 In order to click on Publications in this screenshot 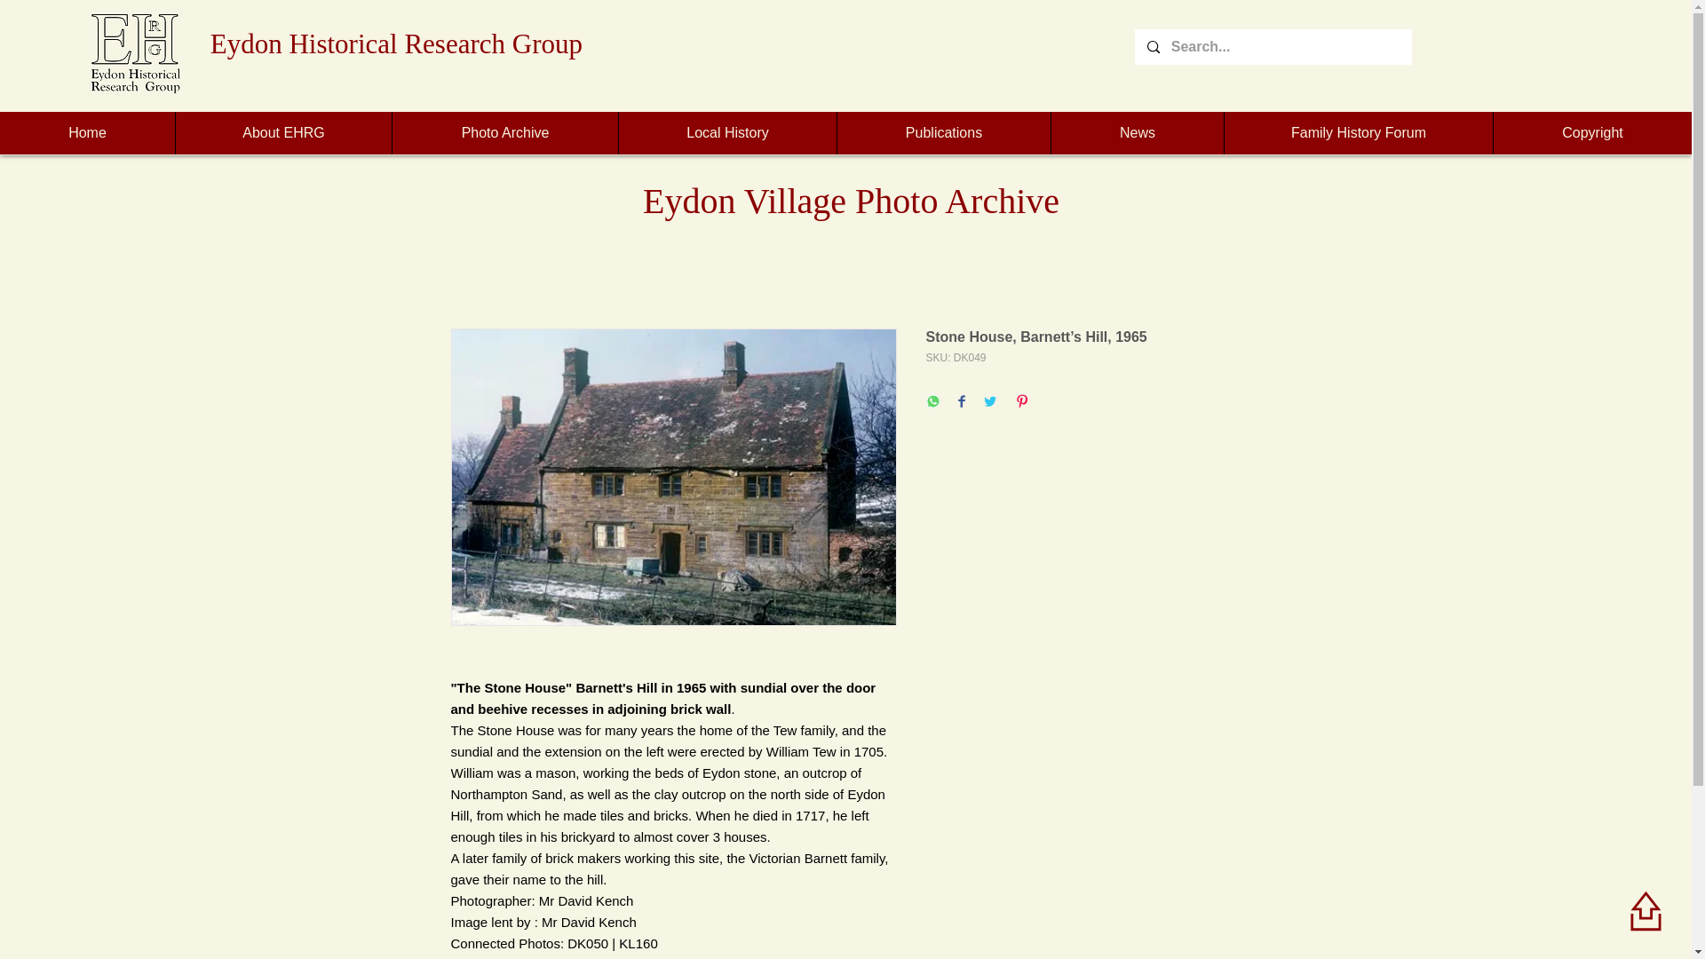, I will do `click(943, 133)`.